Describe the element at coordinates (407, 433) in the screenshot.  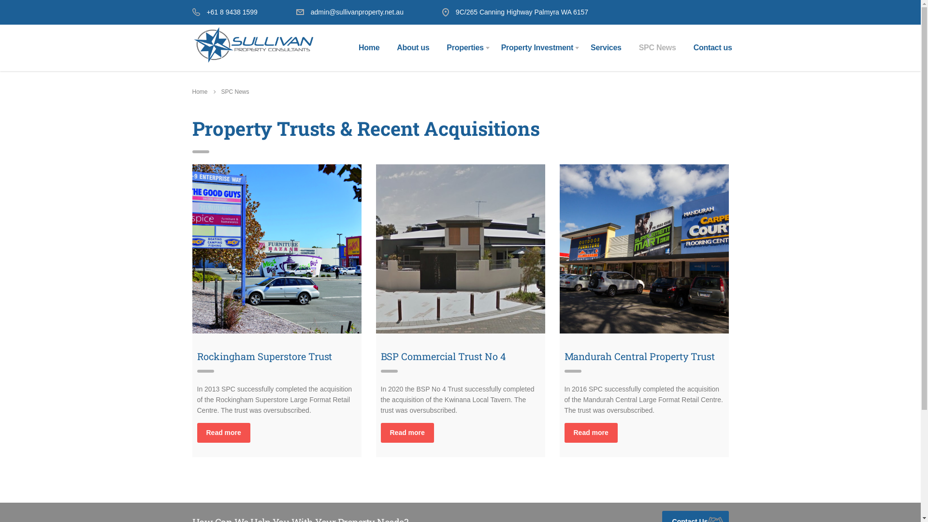
I see `Read more` at that location.